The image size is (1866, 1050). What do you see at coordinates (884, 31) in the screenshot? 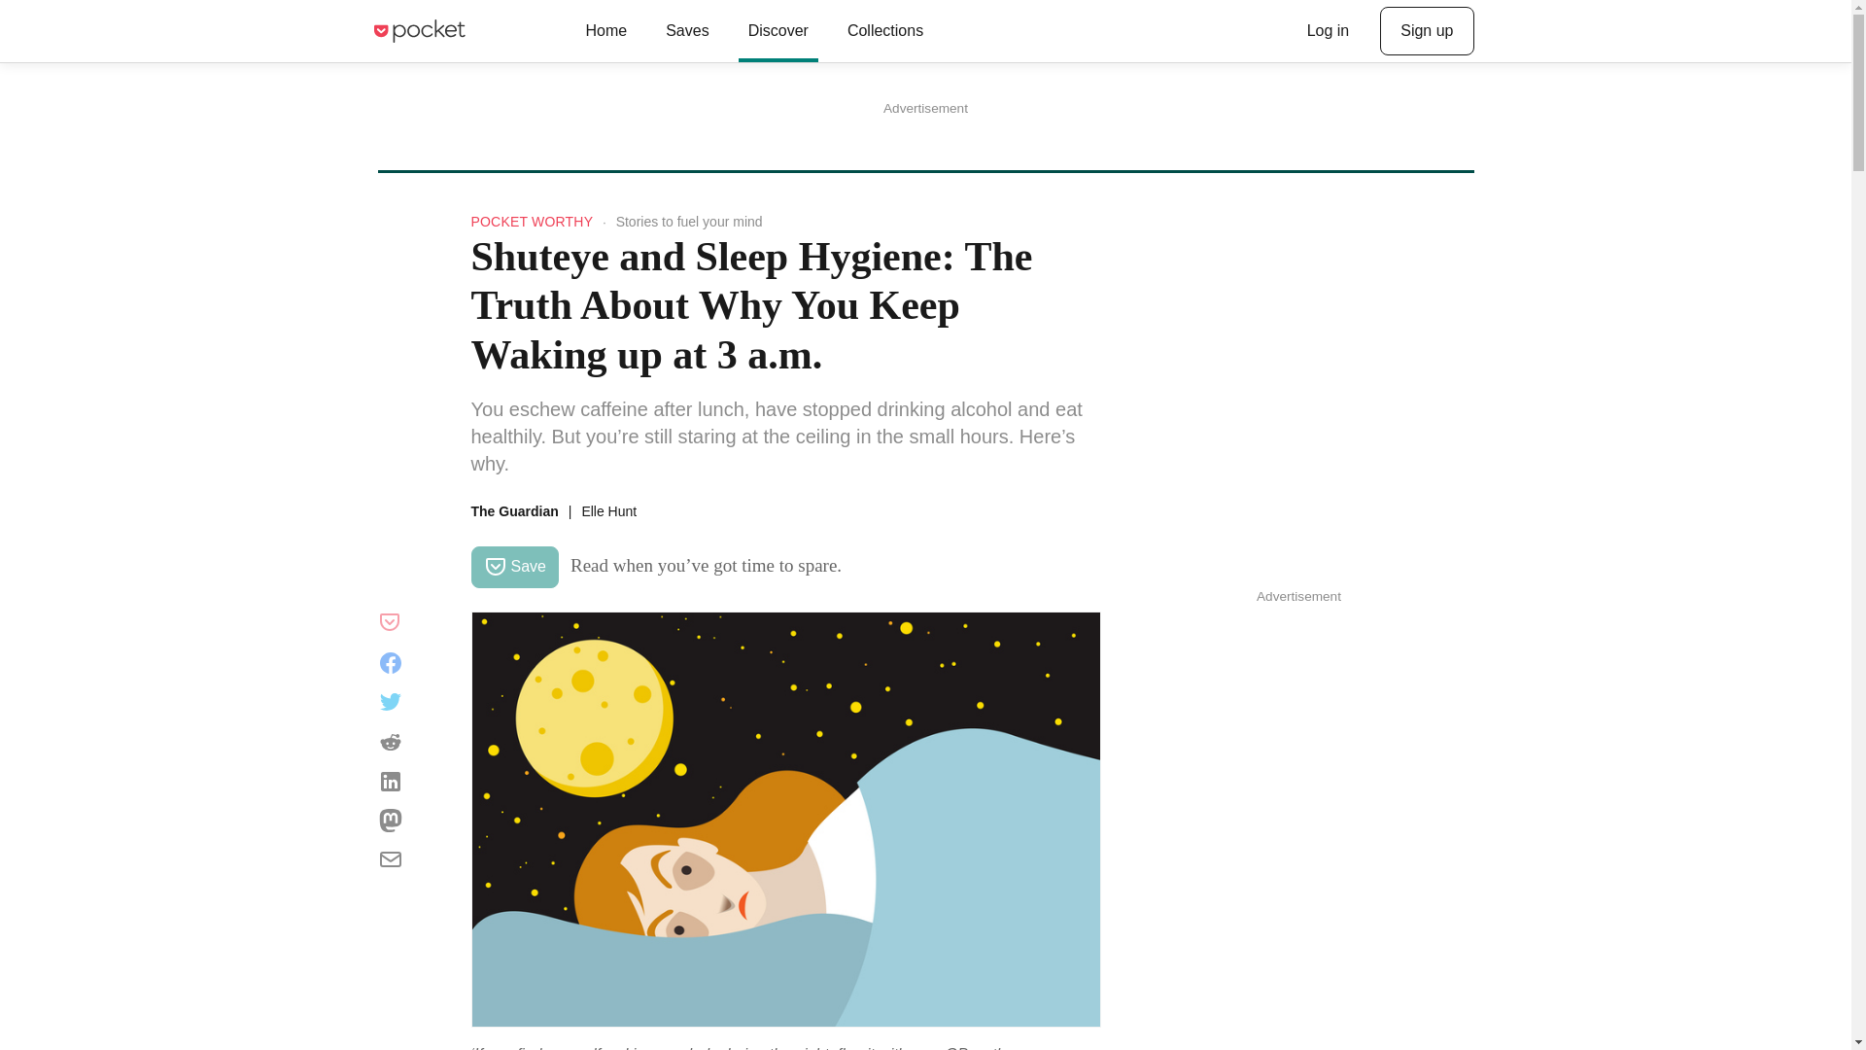
I see `Collections` at bounding box center [884, 31].